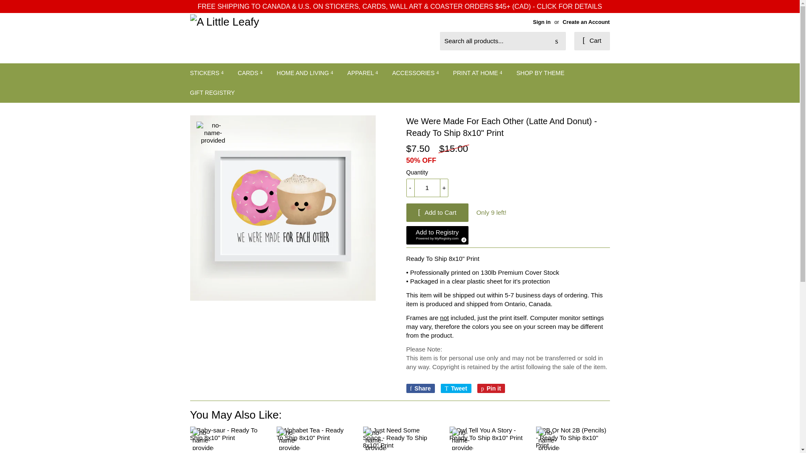 This screenshot has width=806, height=453. I want to click on Cart, so click(592, 41).